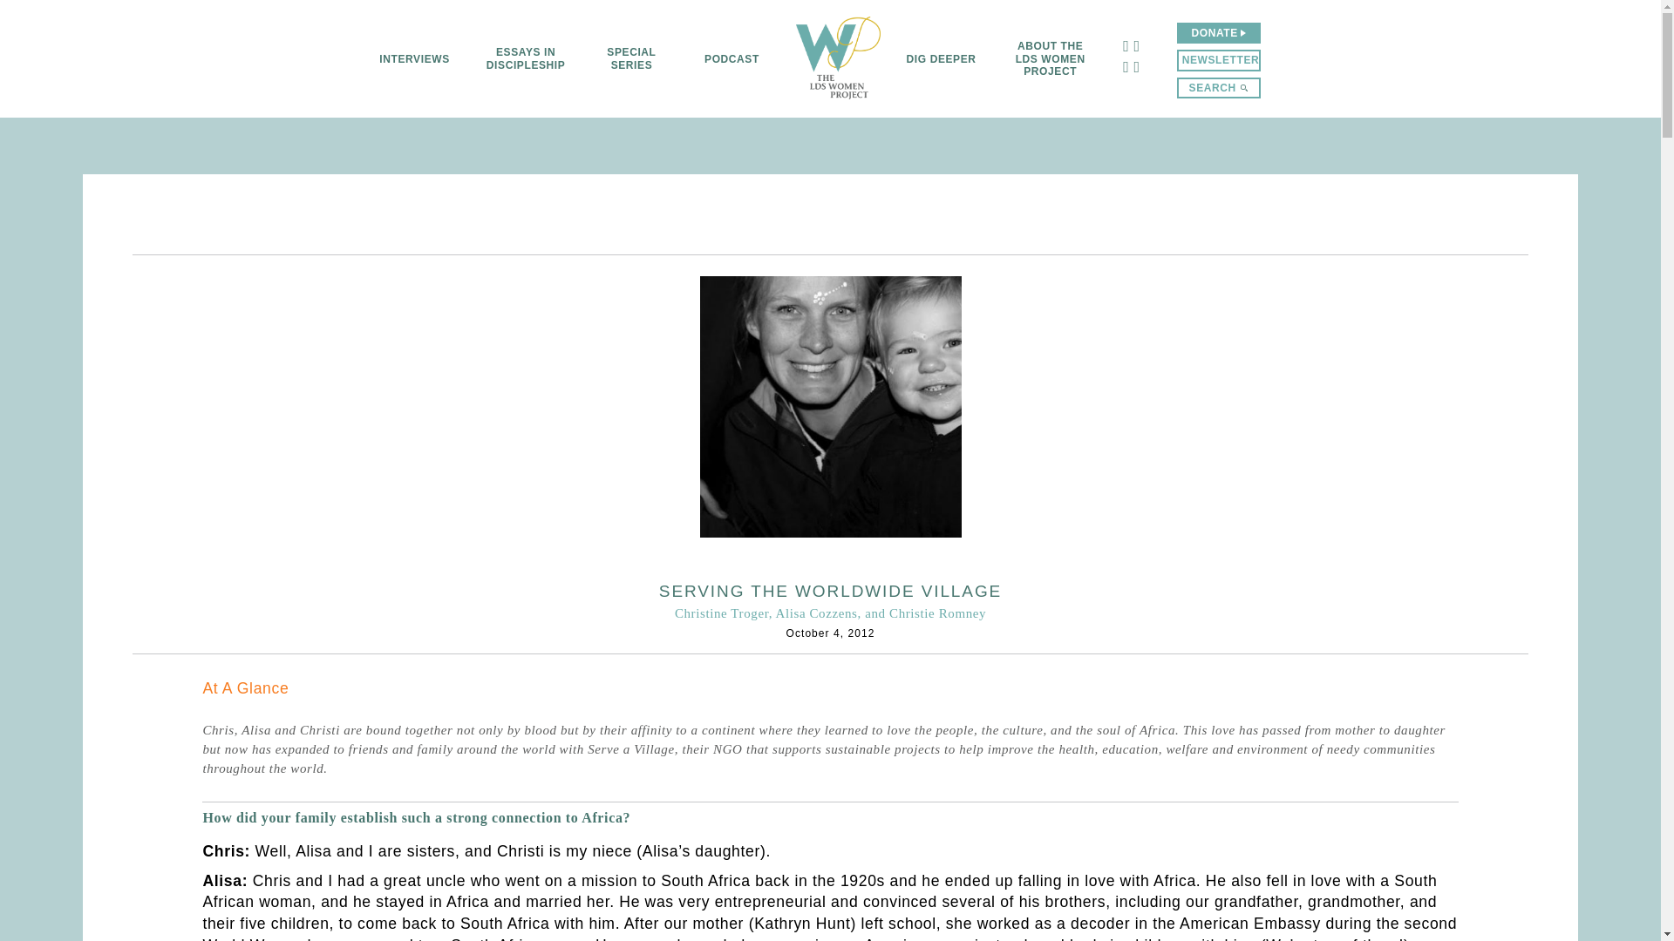 Image resolution: width=1674 pixels, height=941 pixels. I want to click on NEWSLETTER, so click(1218, 60).